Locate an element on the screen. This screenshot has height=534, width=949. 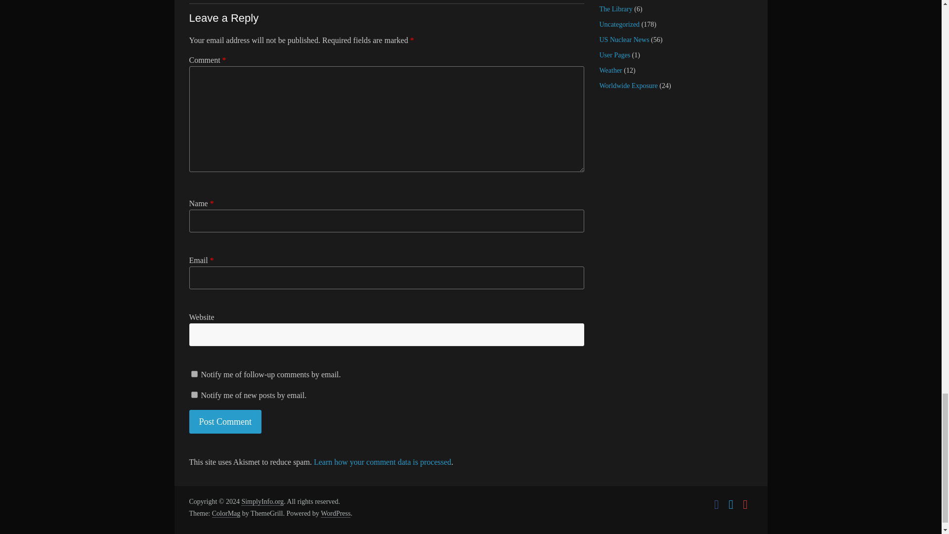
subscribe is located at coordinates (194, 374).